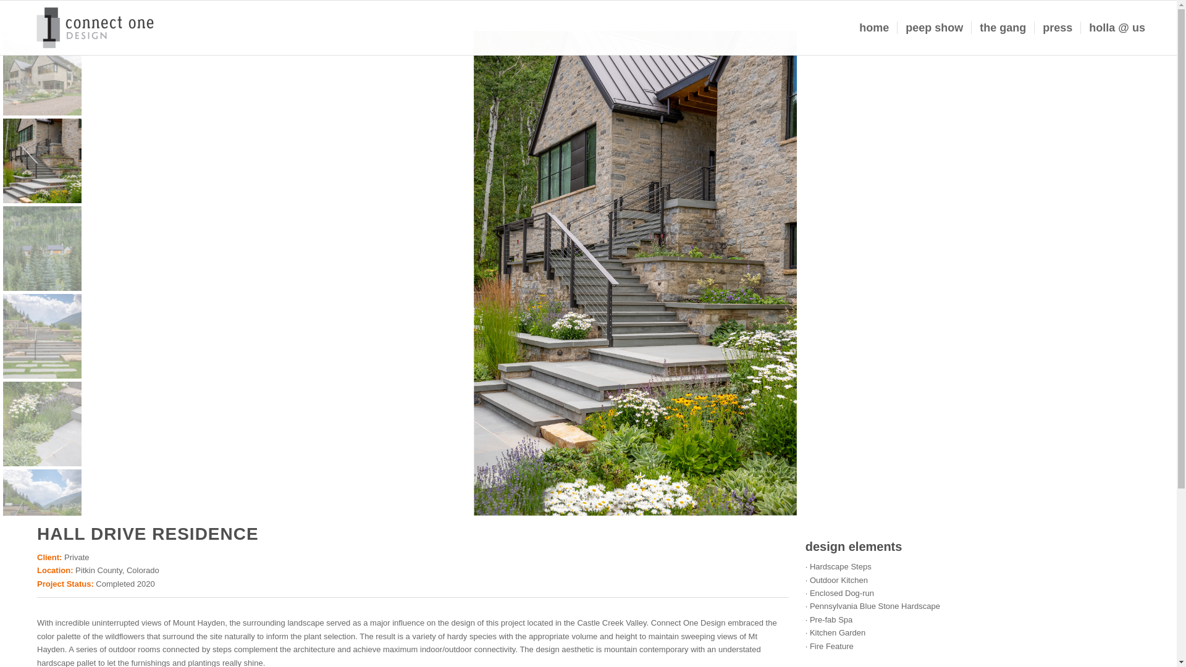  Describe the element at coordinates (1117, 27) in the screenshot. I see `Contact Us` at that location.